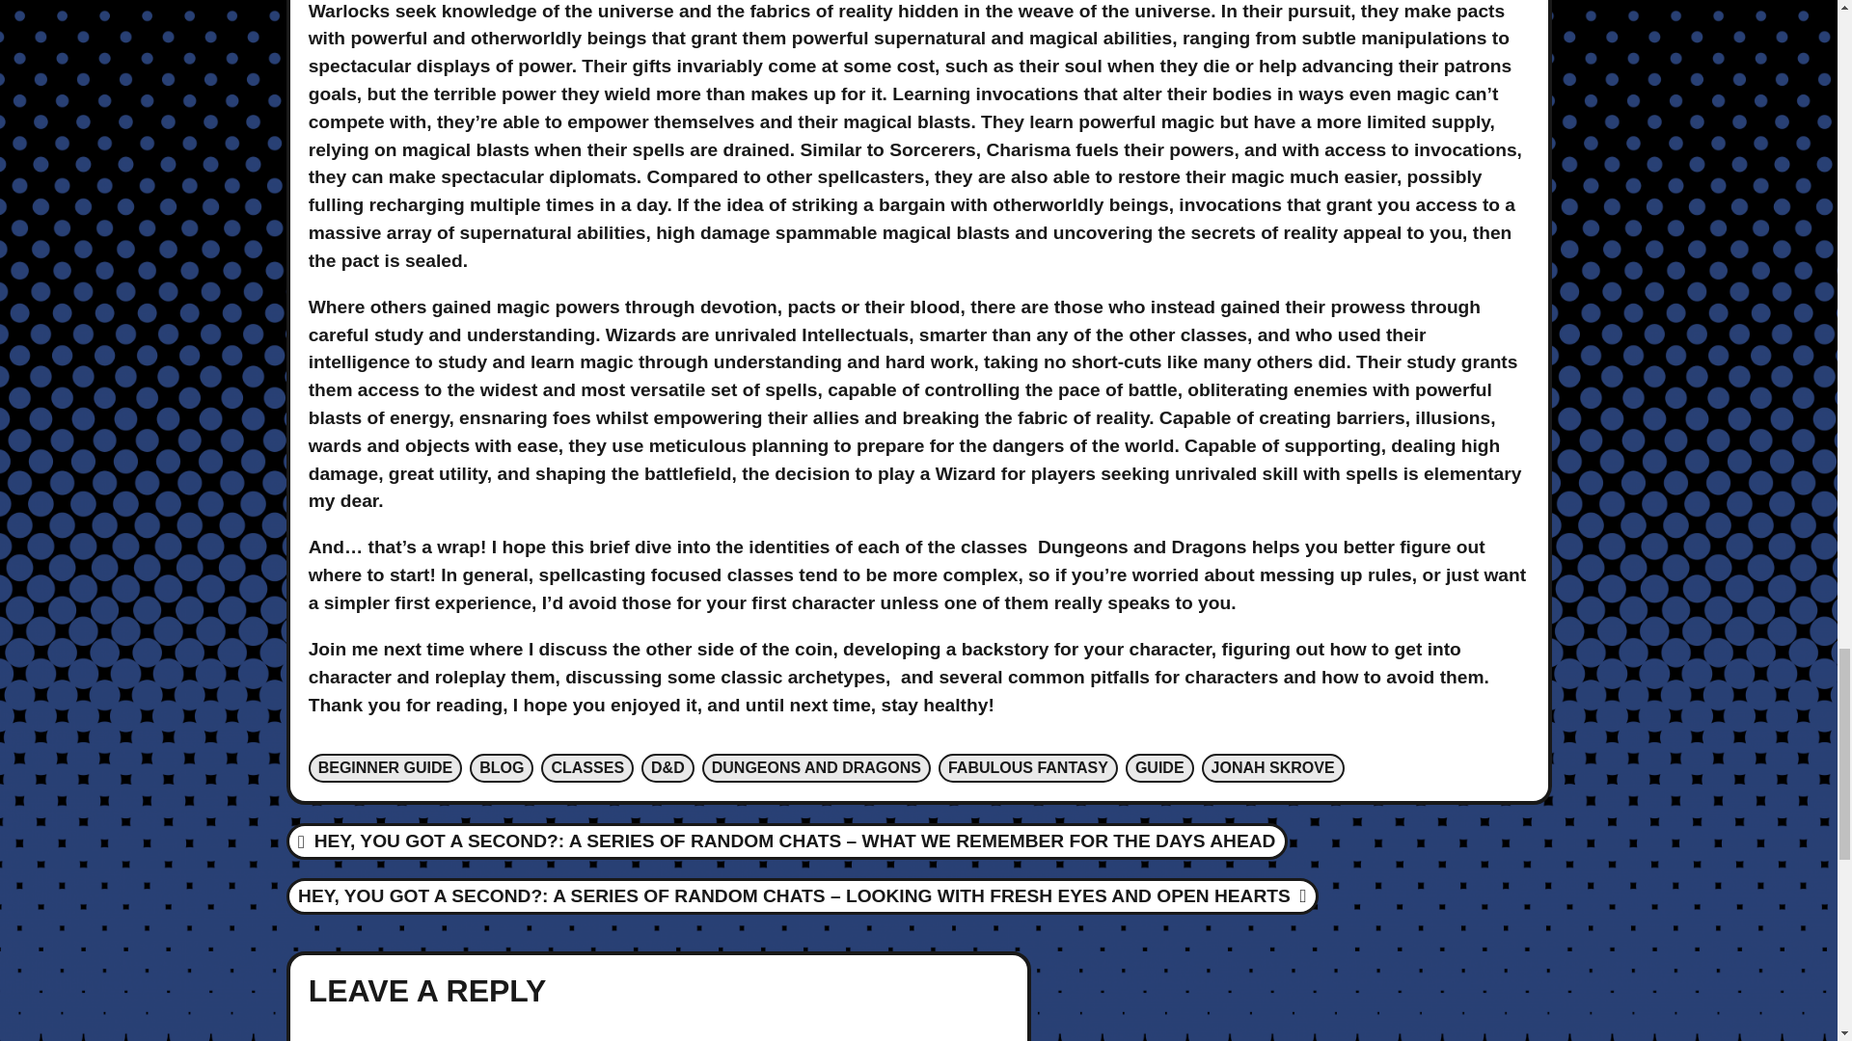  What do you see at coordinates (1273, 767) in the screenshot?
I see `JONAH SKROVE` at bounding box center [1273, 767].